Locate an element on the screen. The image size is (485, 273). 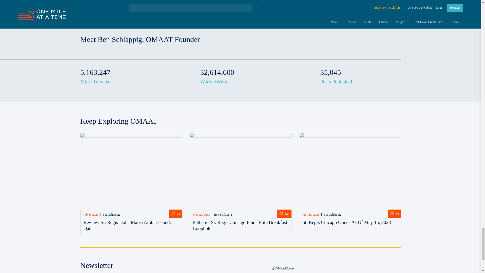
Review: St. Regis Doha Marsa Arabia Island, Qatar is located at coordinates (131, 171).